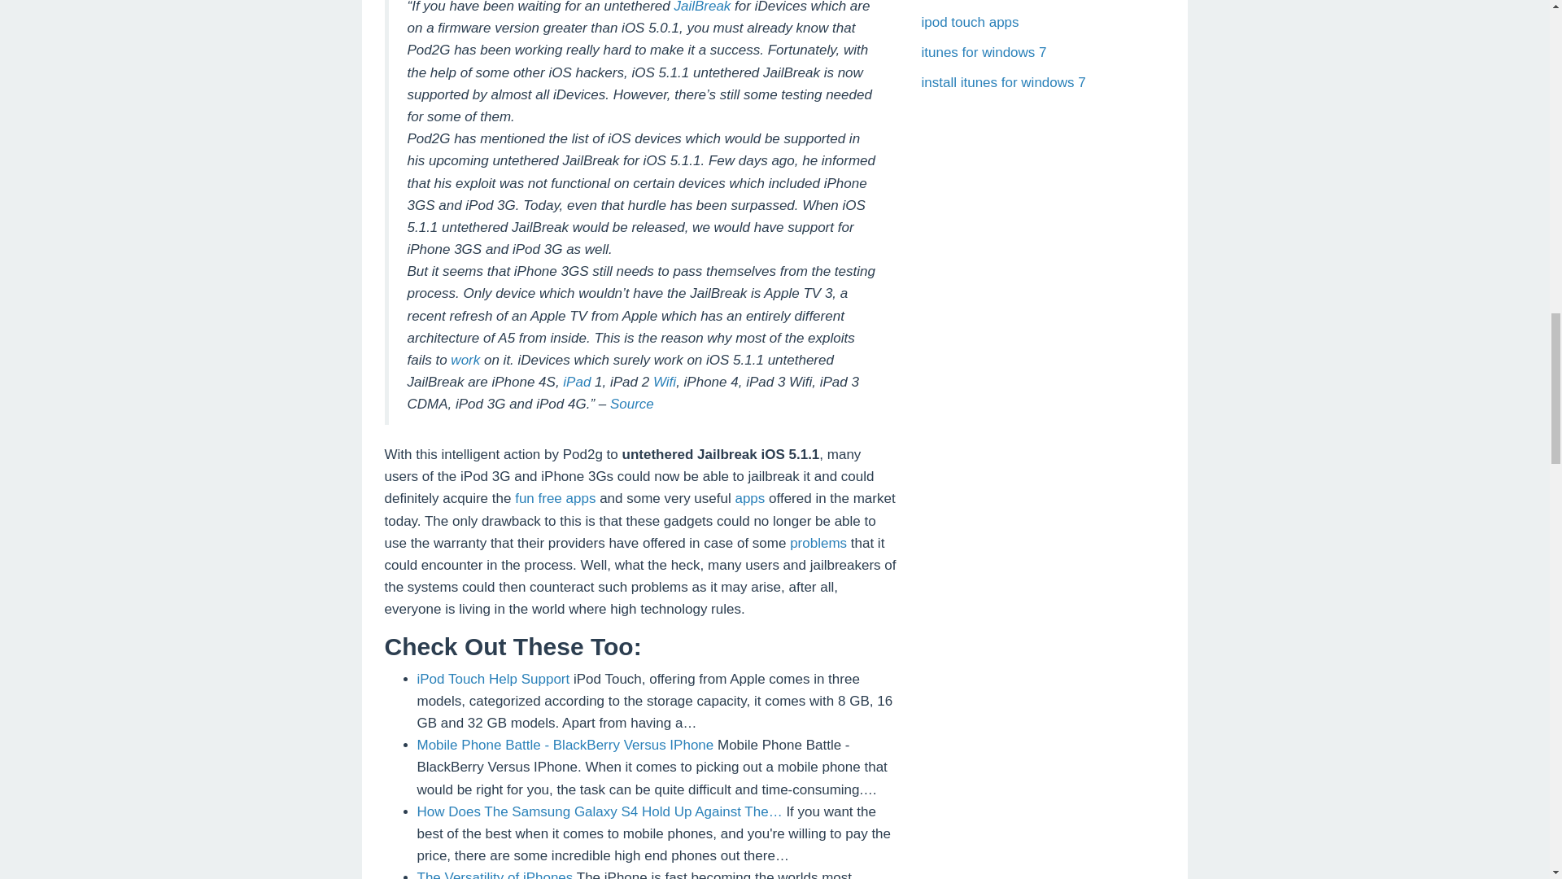 The height and width of the screenshot is (879, 1562). Describe the element at coordinates (576, 383) in the screenshot. I see `iPad` at that location.